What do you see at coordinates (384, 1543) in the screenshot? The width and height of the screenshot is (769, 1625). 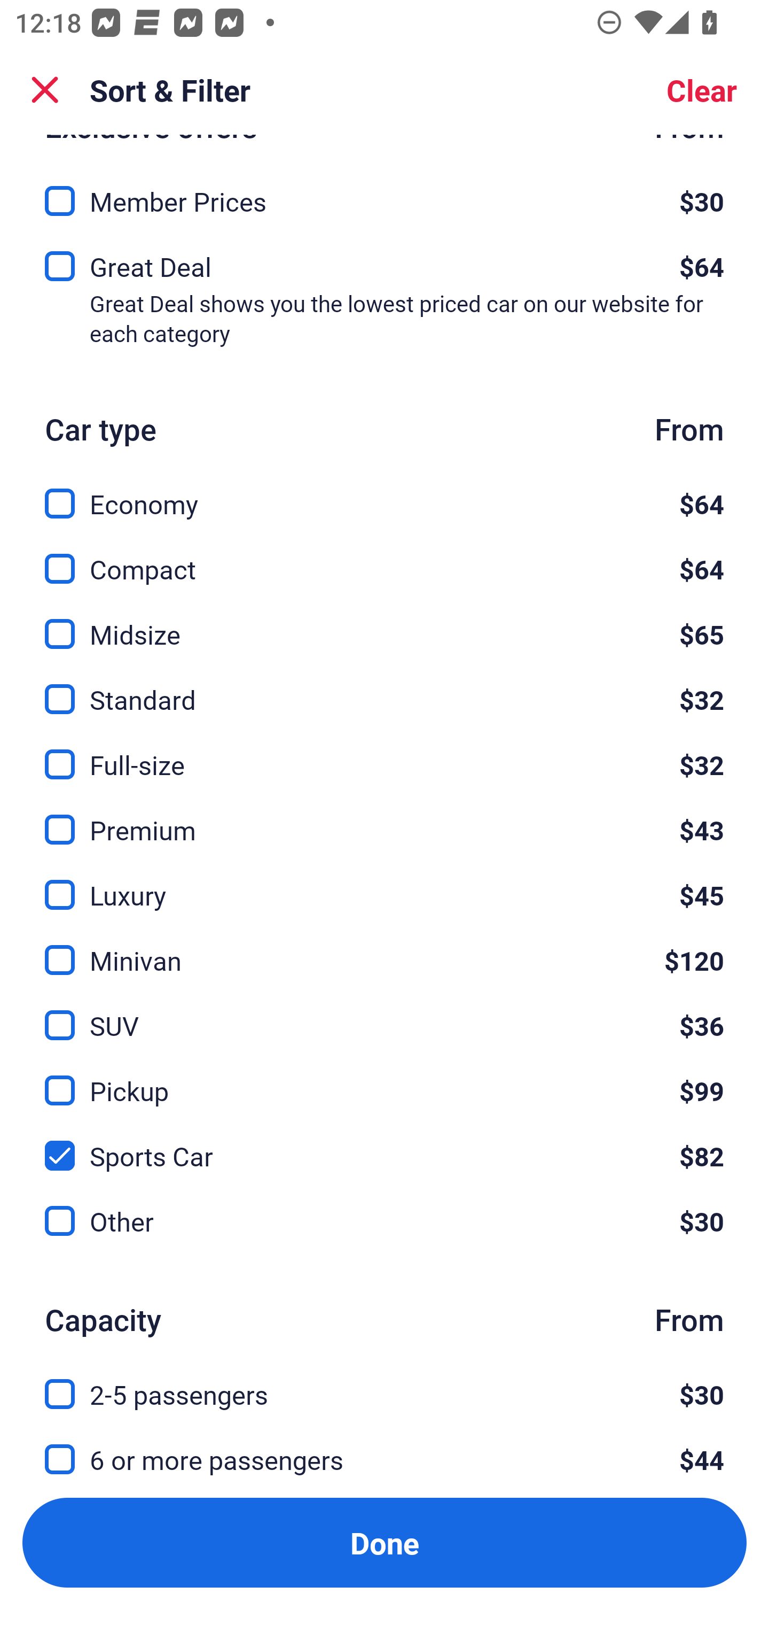 I see `Apply and close Sort and Filter Done` at bounding box center [384, 1543].